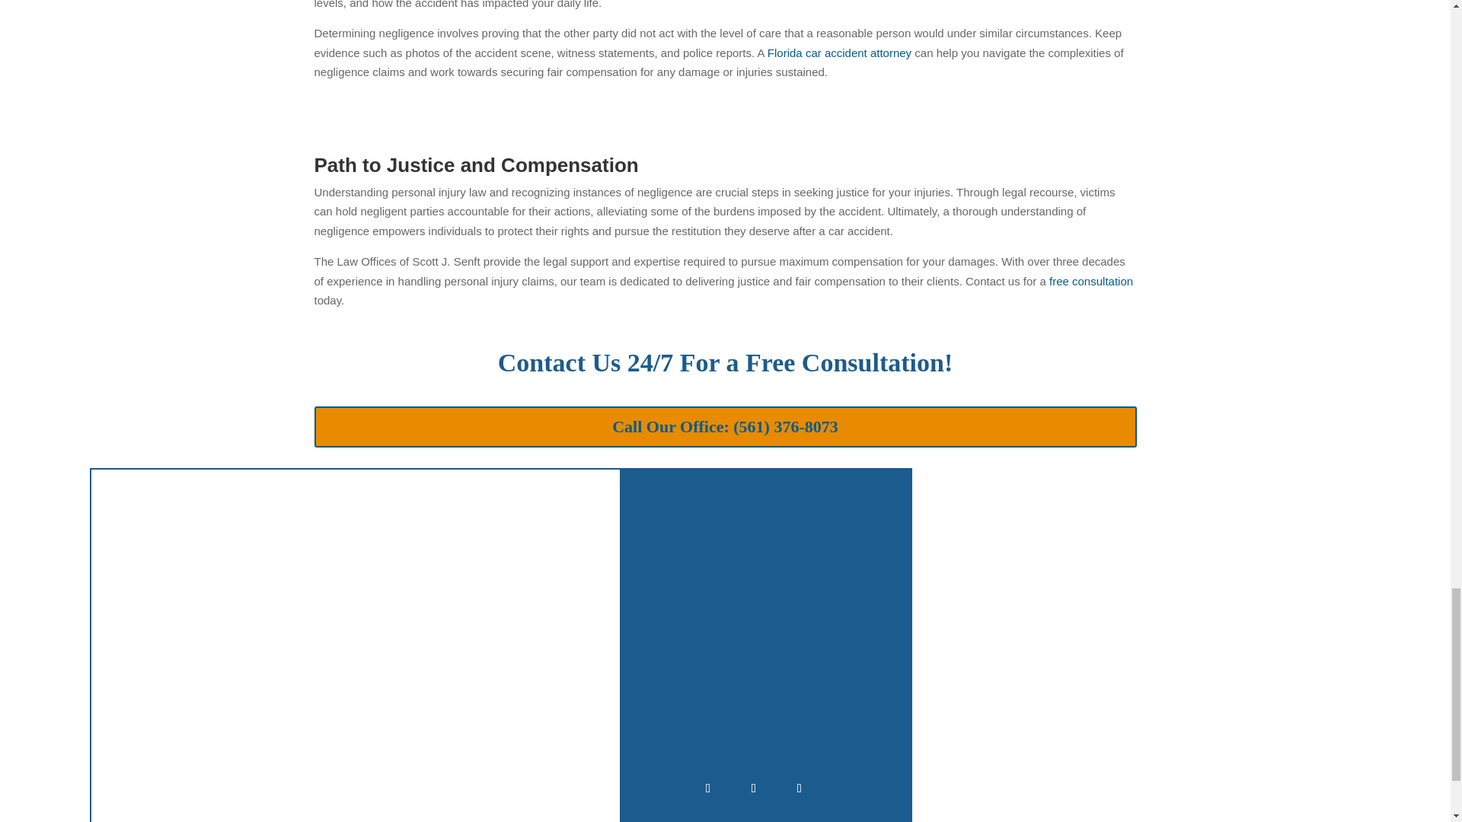  Describe the element at coordinates (753, 788) in the screenshot. I see `Follow on X` at that location.